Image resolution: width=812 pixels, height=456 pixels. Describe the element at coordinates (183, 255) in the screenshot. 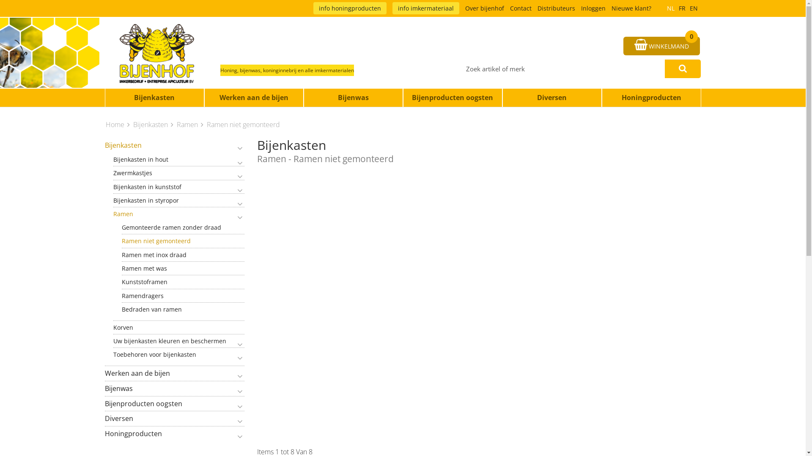

I see `Ramen met inox draad` at that location.